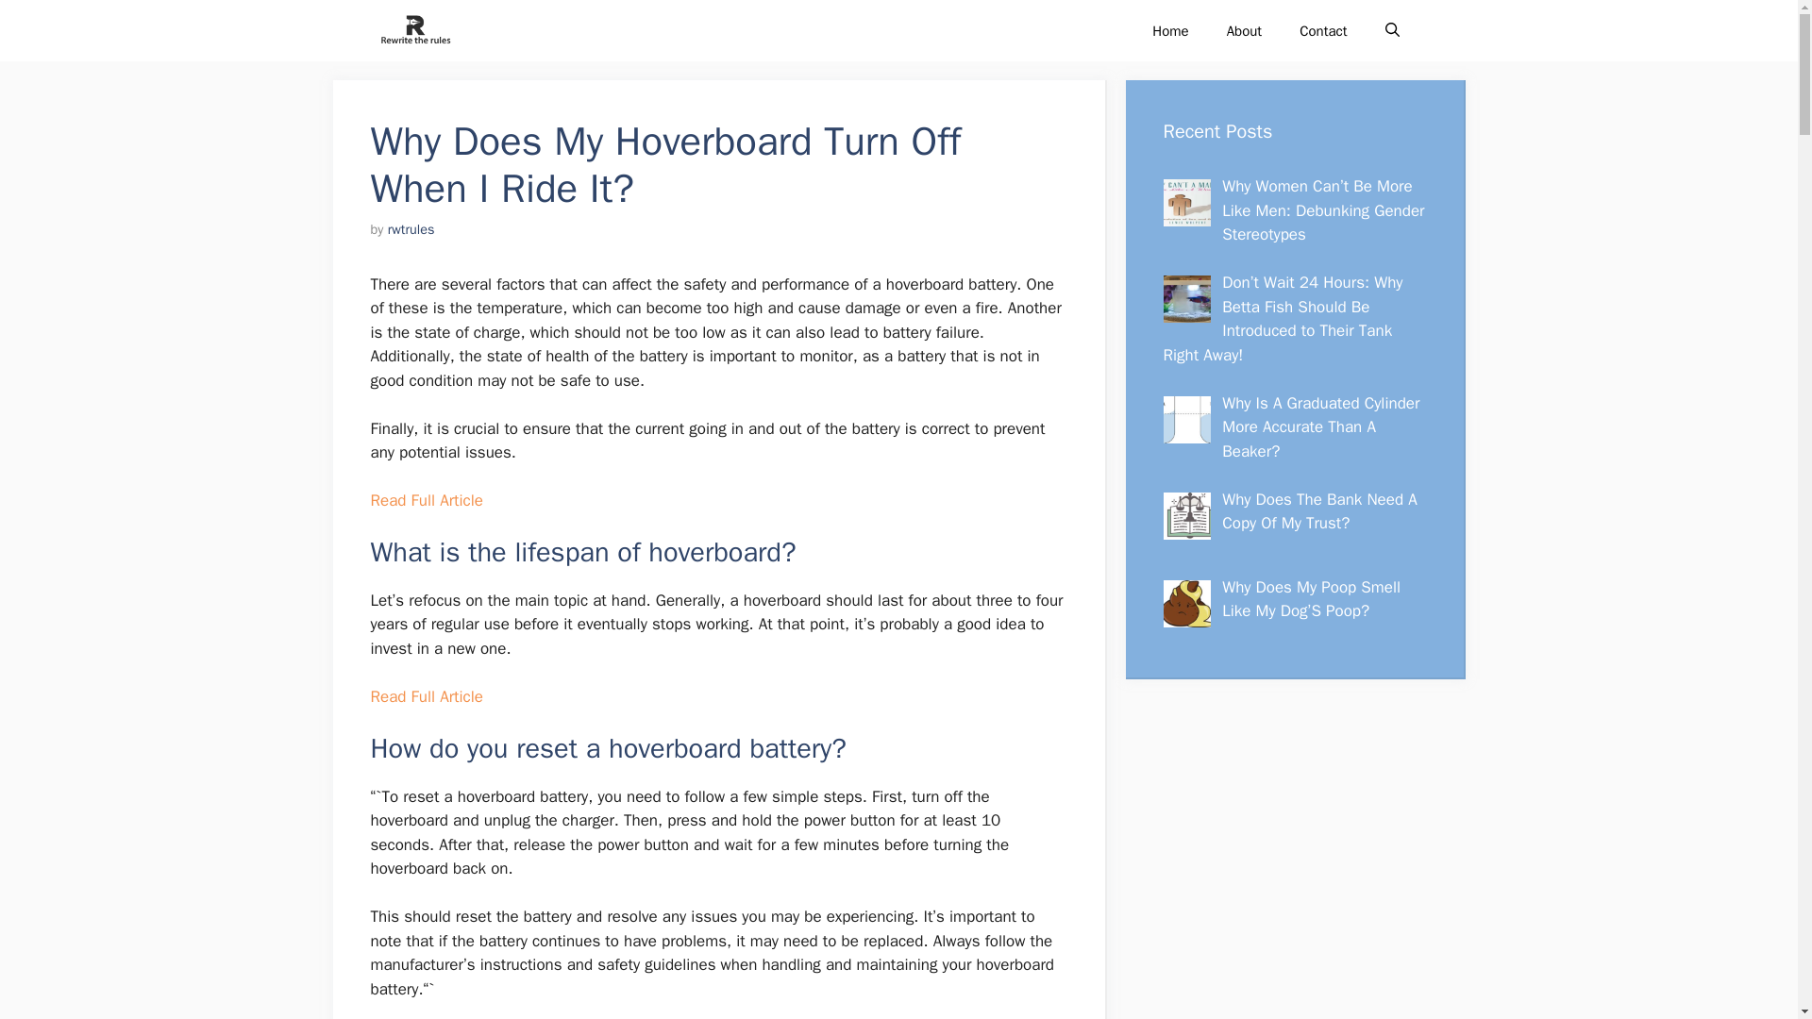  I want to click on Contact, so click(1323, 30).